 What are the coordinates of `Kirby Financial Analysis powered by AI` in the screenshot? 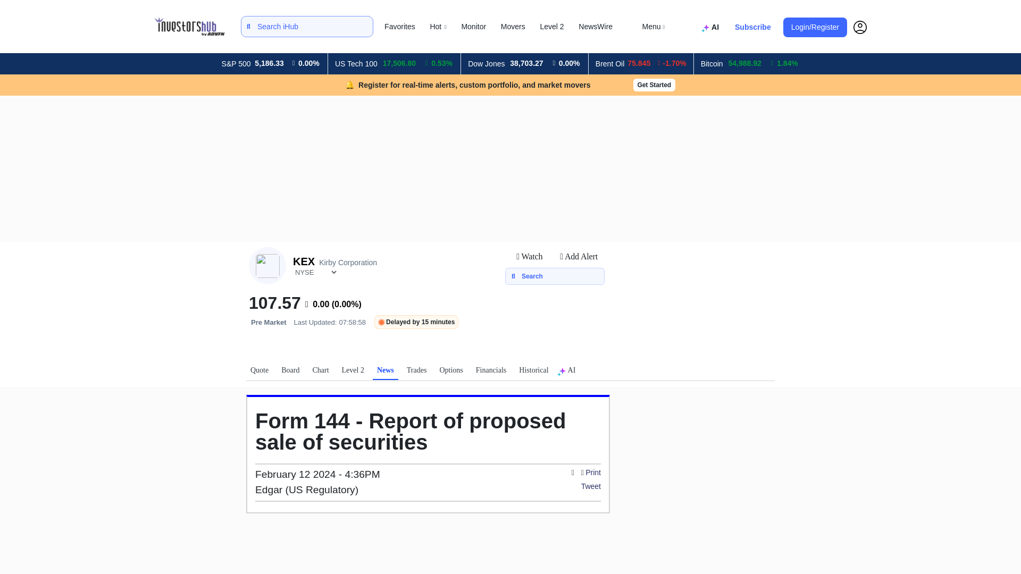 It's located at (568, 372).